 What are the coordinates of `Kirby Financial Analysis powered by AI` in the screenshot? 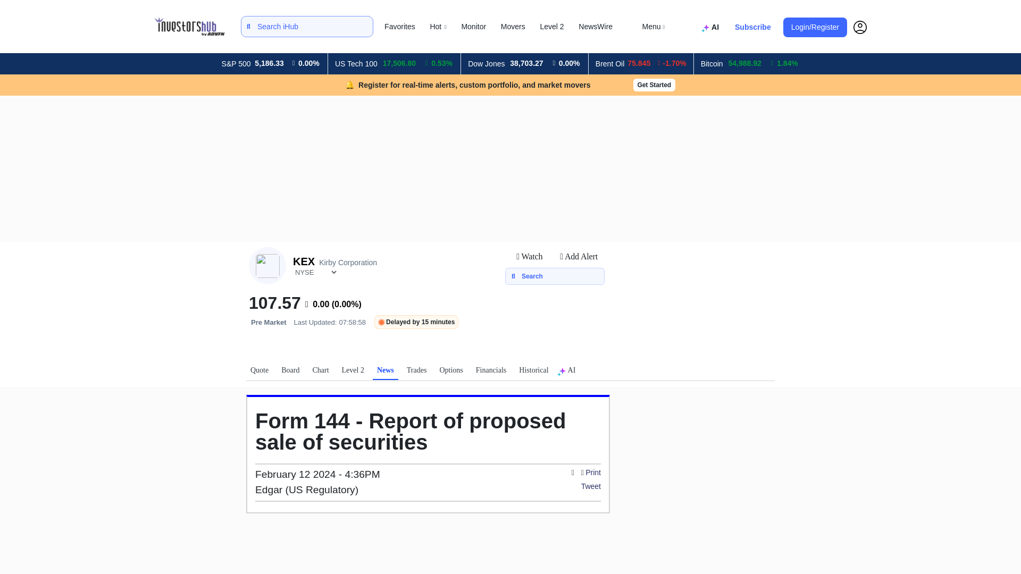 It's located at (568, 372).